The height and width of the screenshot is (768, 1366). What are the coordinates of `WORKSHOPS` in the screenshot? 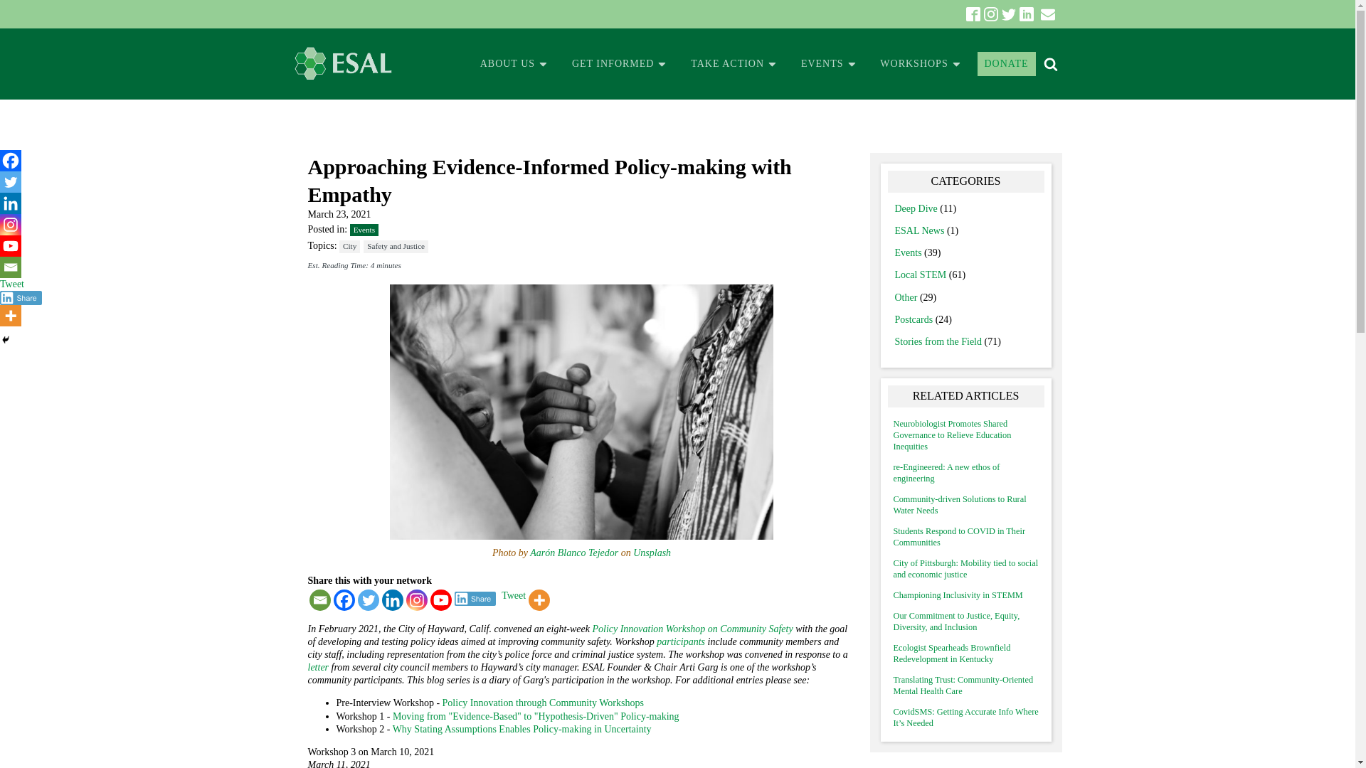 It's located at (921, 64).